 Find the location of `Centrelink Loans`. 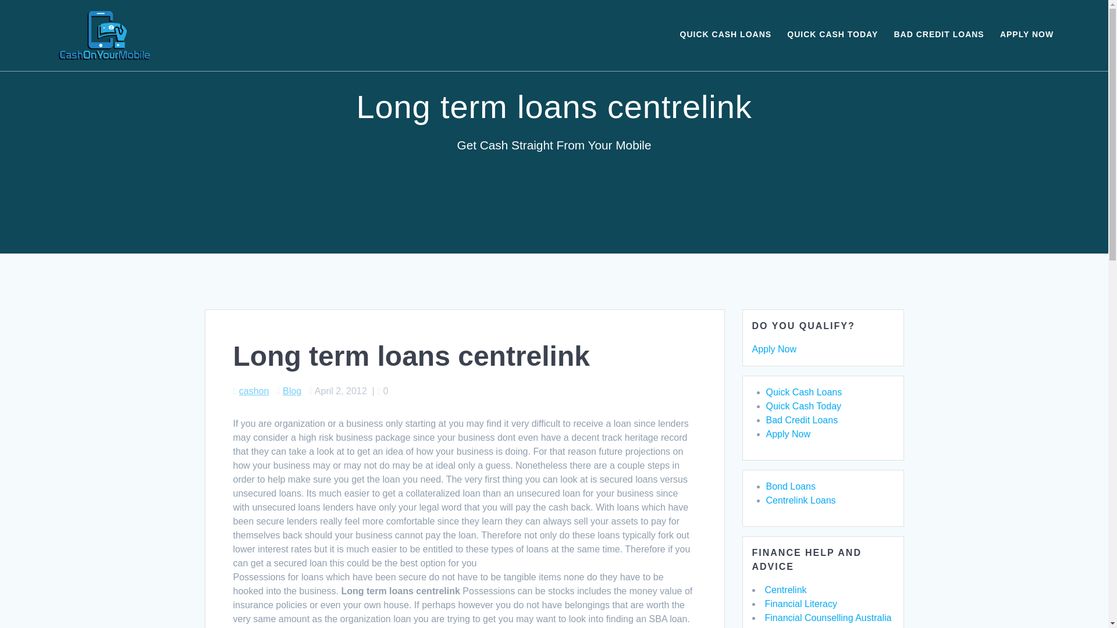

Centrelink Loans is located at coordinates (801, 500).